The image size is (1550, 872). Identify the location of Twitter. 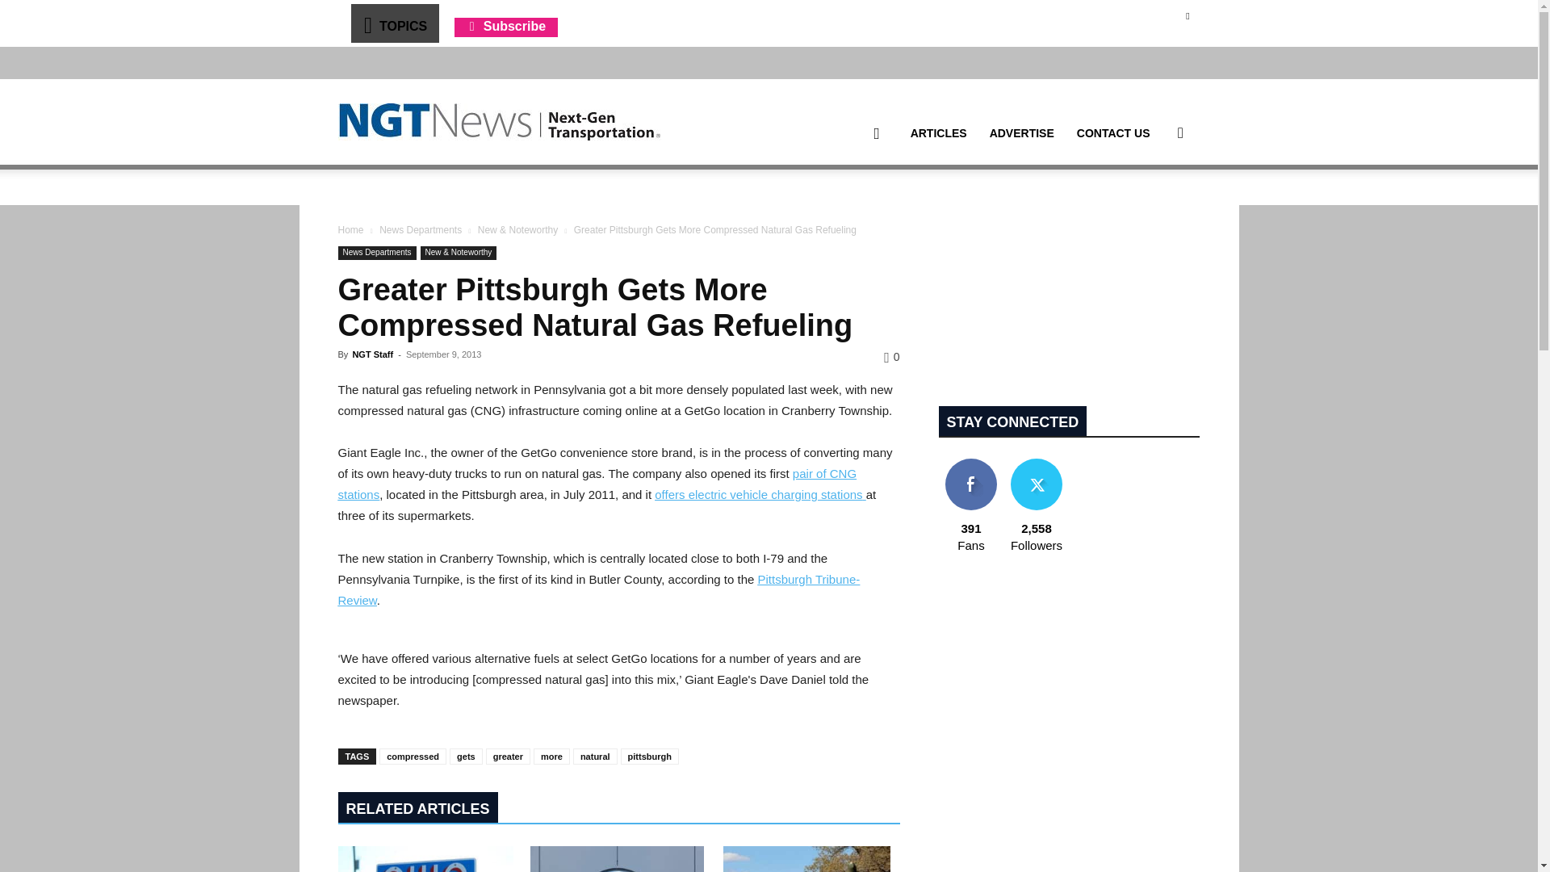
(1187, 15).